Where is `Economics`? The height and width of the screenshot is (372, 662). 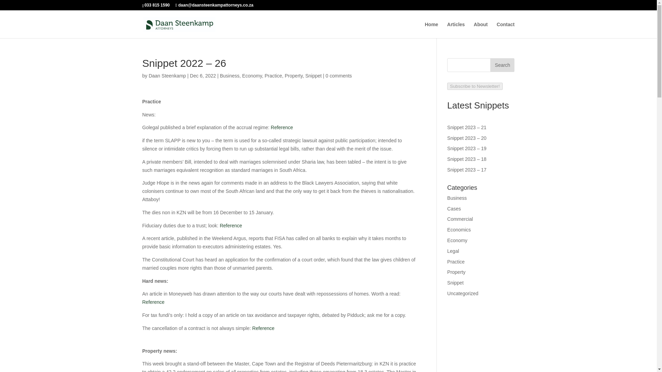
Economics is located at coordinates (459, 229).